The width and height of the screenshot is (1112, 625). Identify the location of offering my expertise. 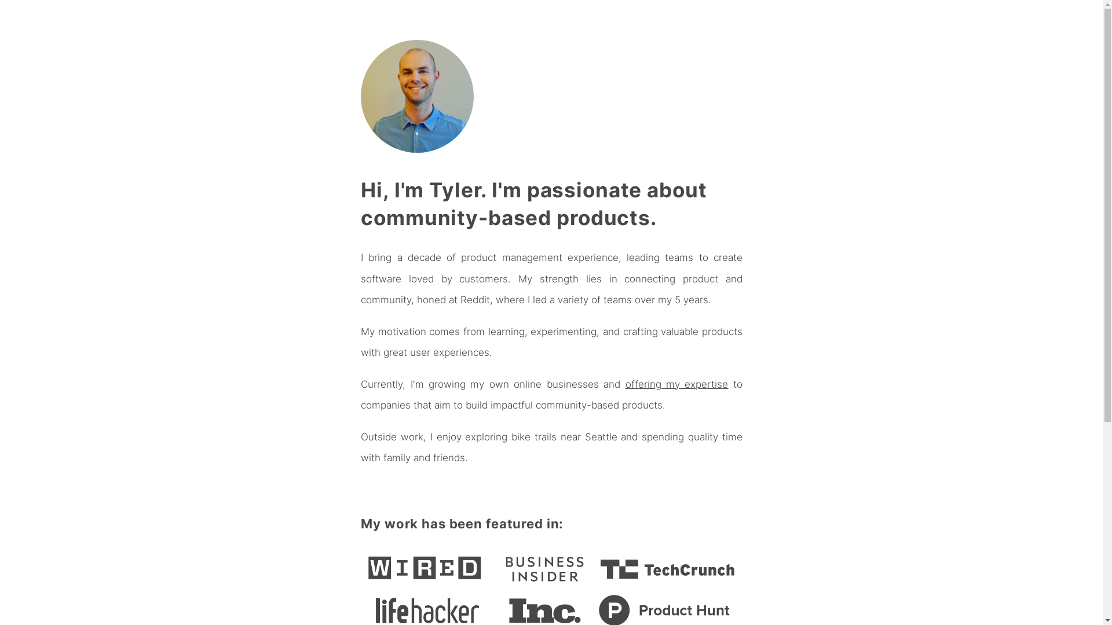
(677, 384).